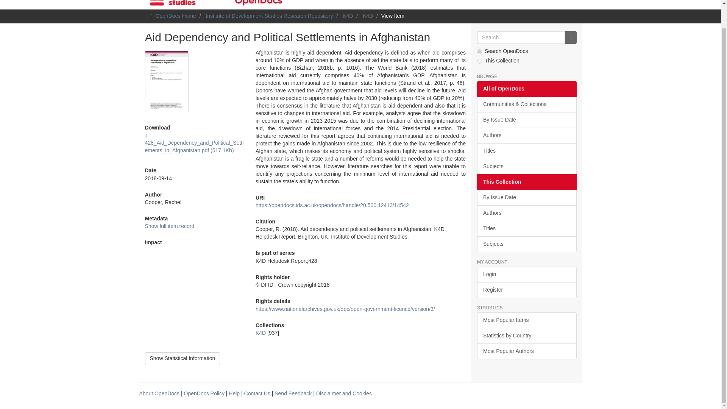  I want to click on Subjects, so click(526, 167).